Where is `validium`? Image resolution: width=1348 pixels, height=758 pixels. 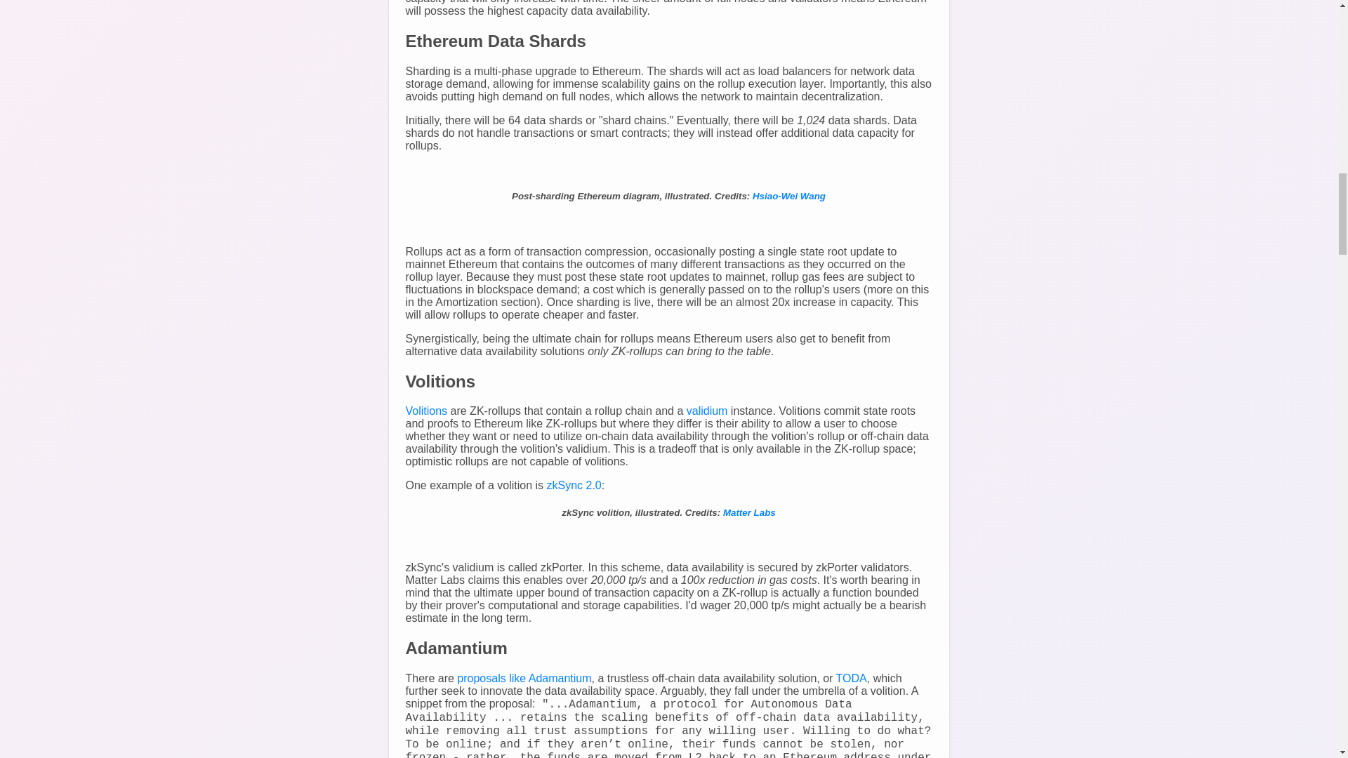 validium is located at coordinates (706, 411).